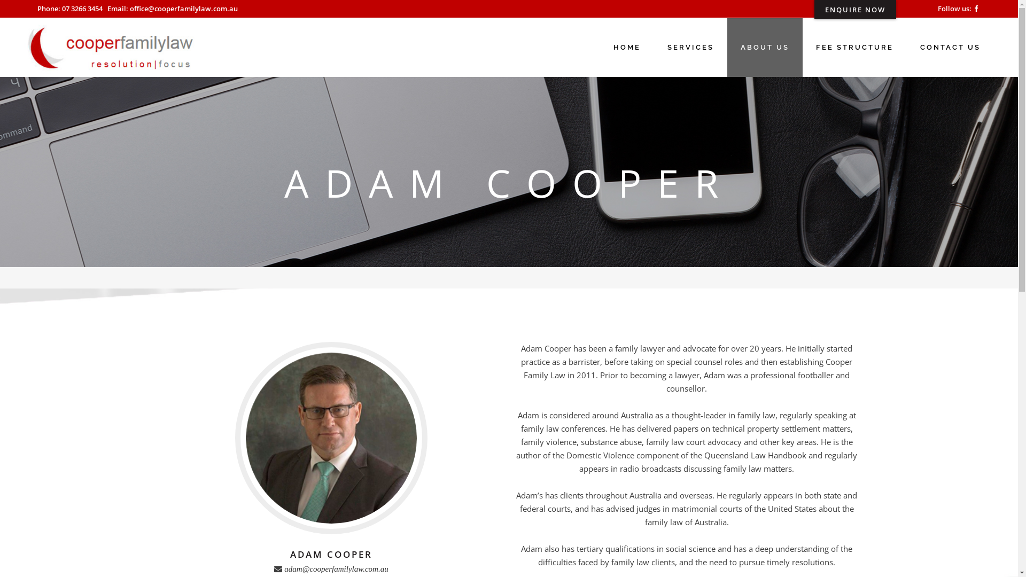  Describe the element at coordinates (80, 9) in the screenshot. I see `: 07 3266 3454` at that location.